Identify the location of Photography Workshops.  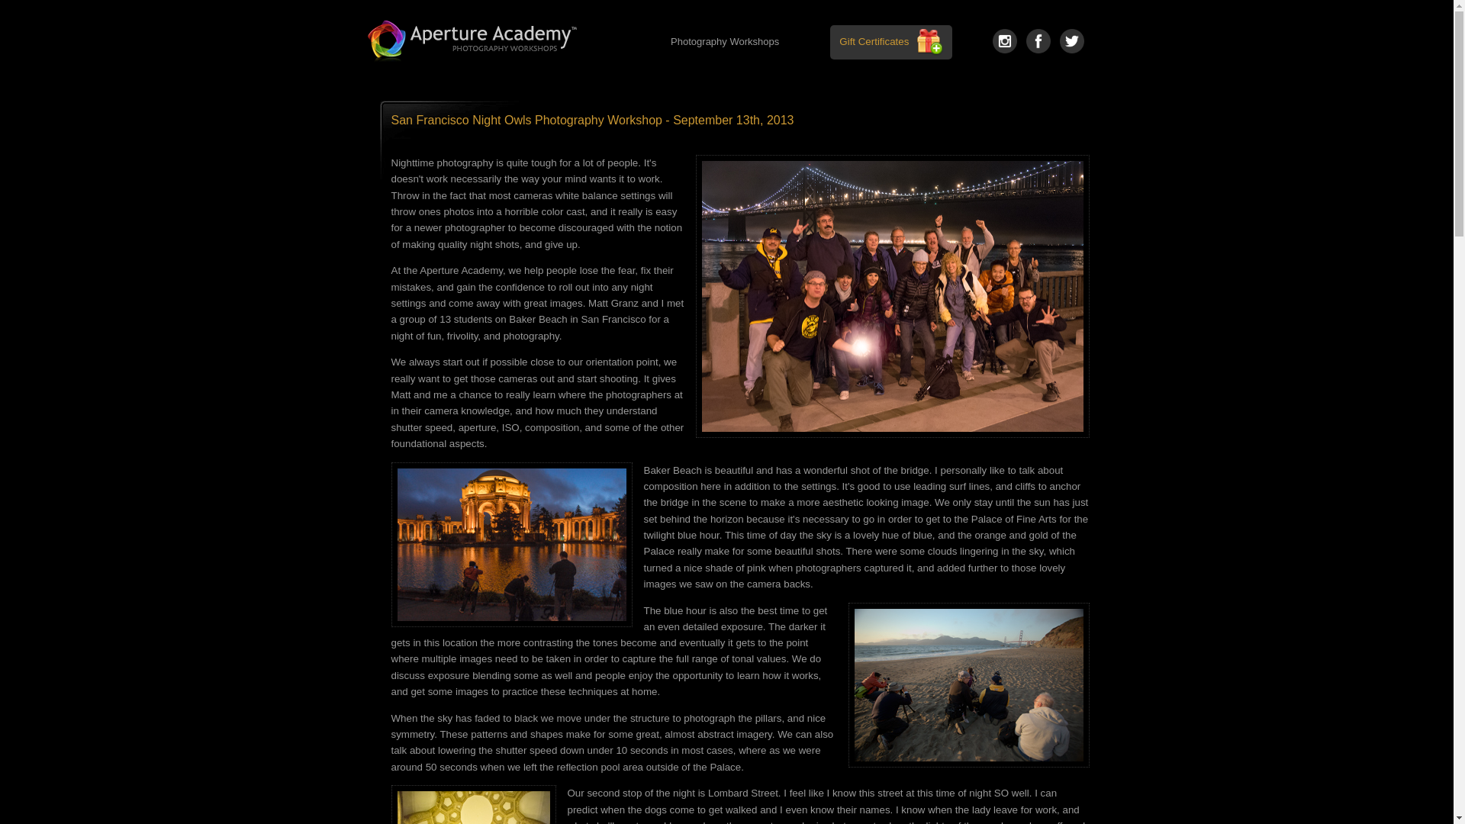
(725, 42).